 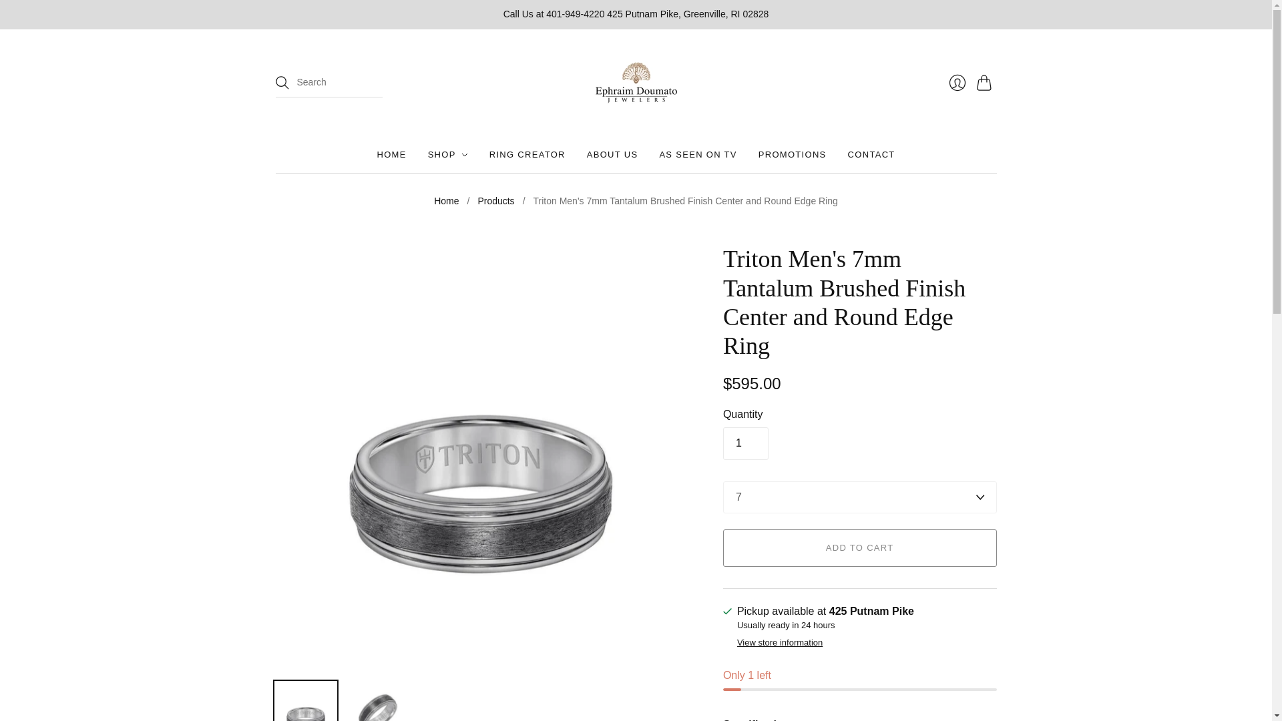 I want to click on ABOUT US, so click(x=613, y=154).